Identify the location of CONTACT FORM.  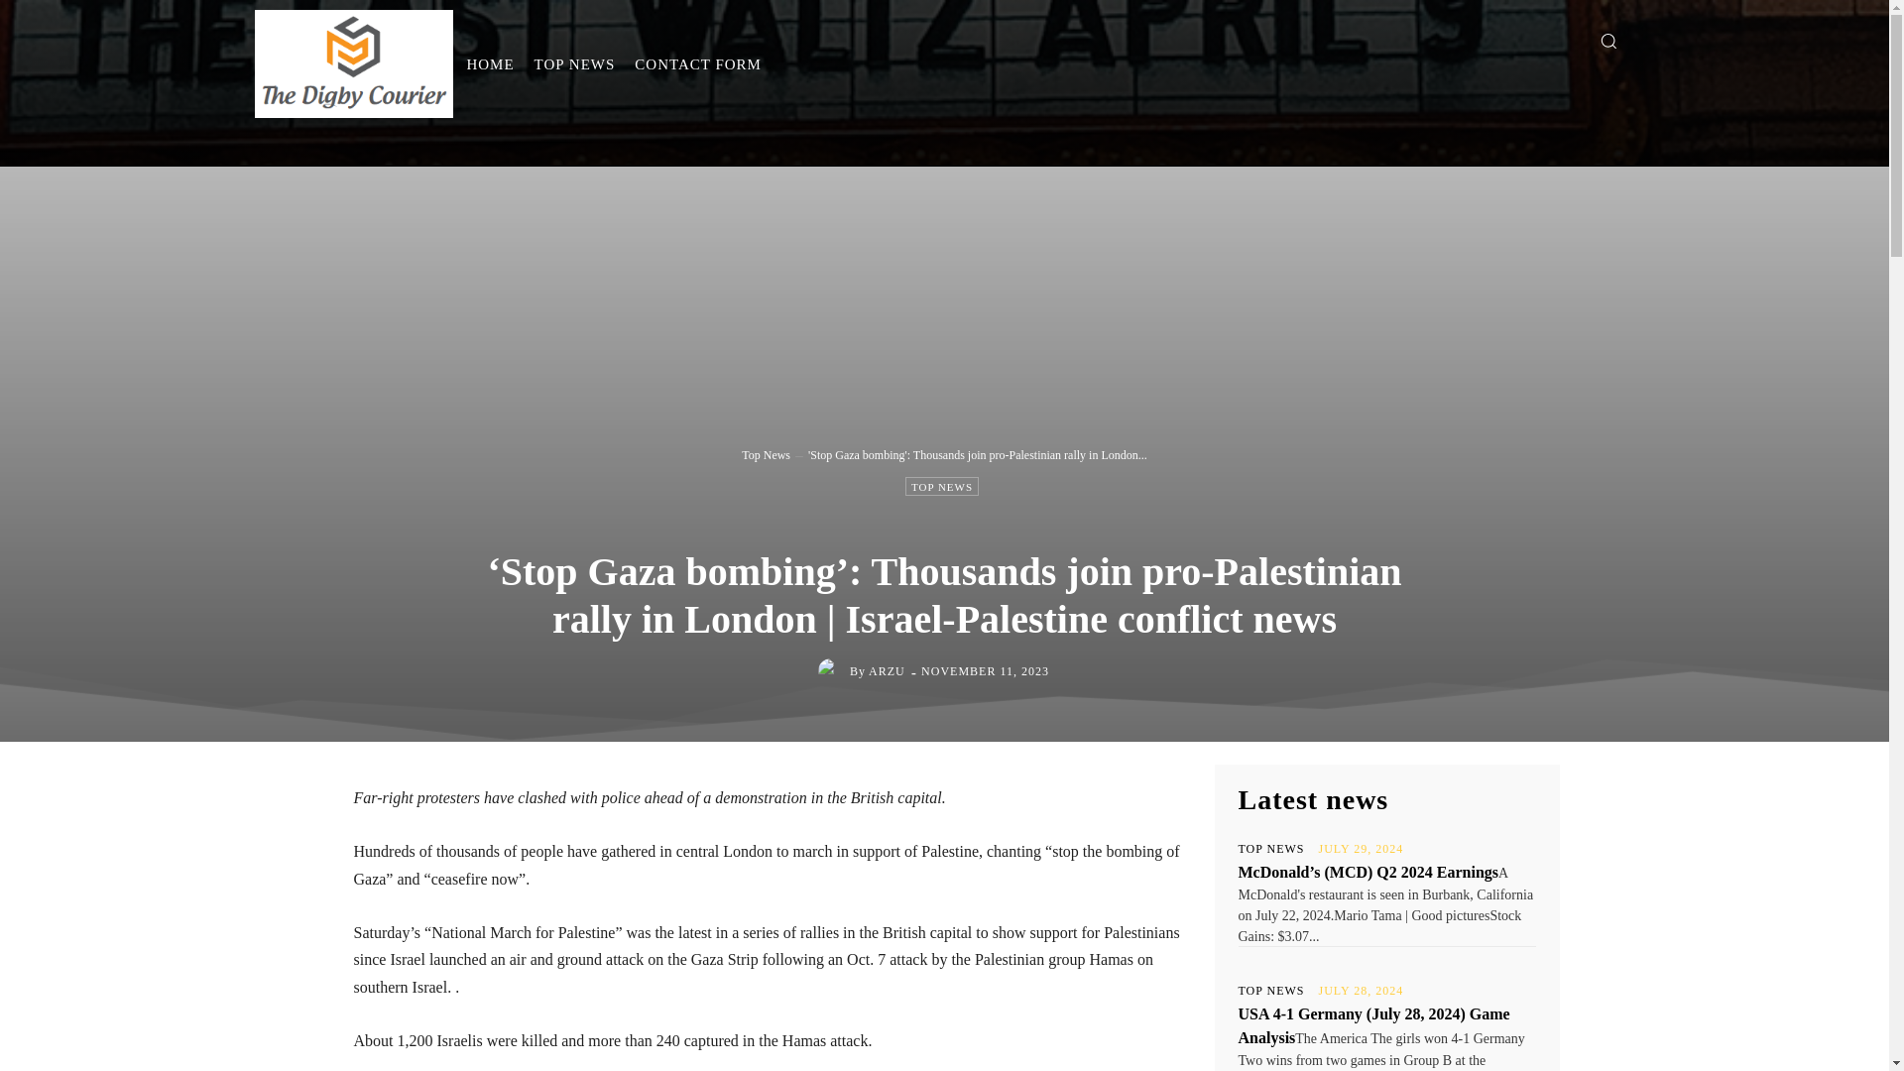
(697, 63).